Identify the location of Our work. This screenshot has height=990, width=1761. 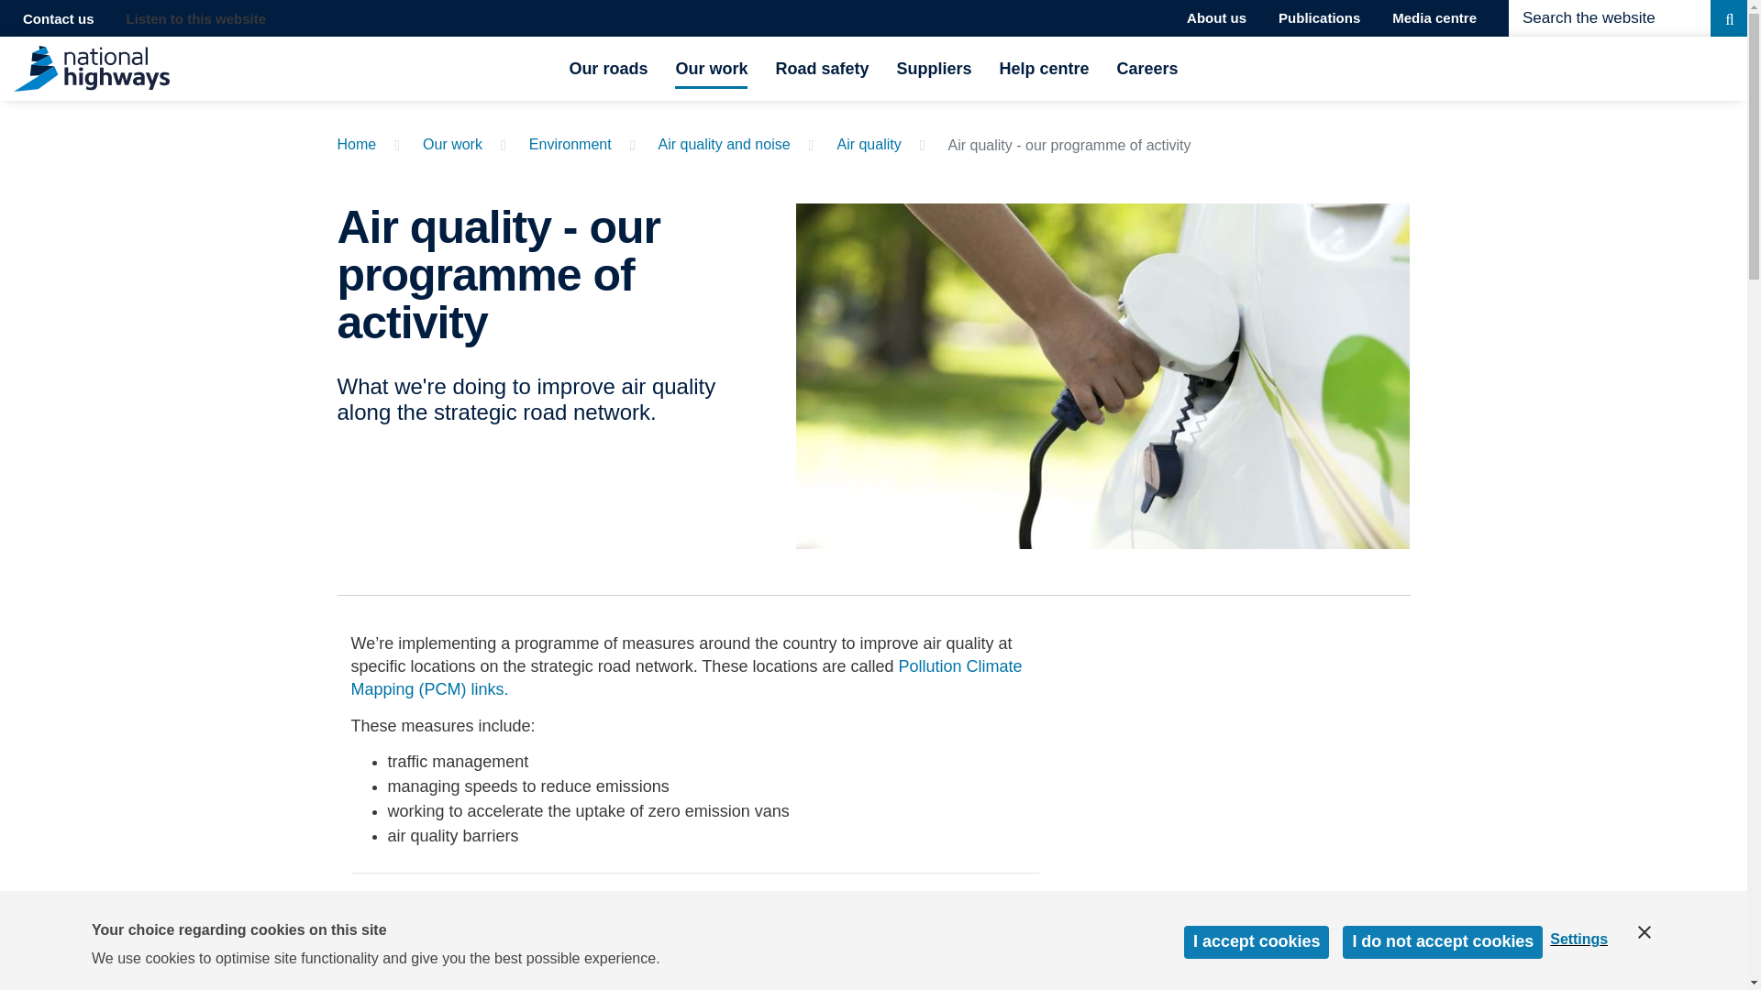
(710, 68).